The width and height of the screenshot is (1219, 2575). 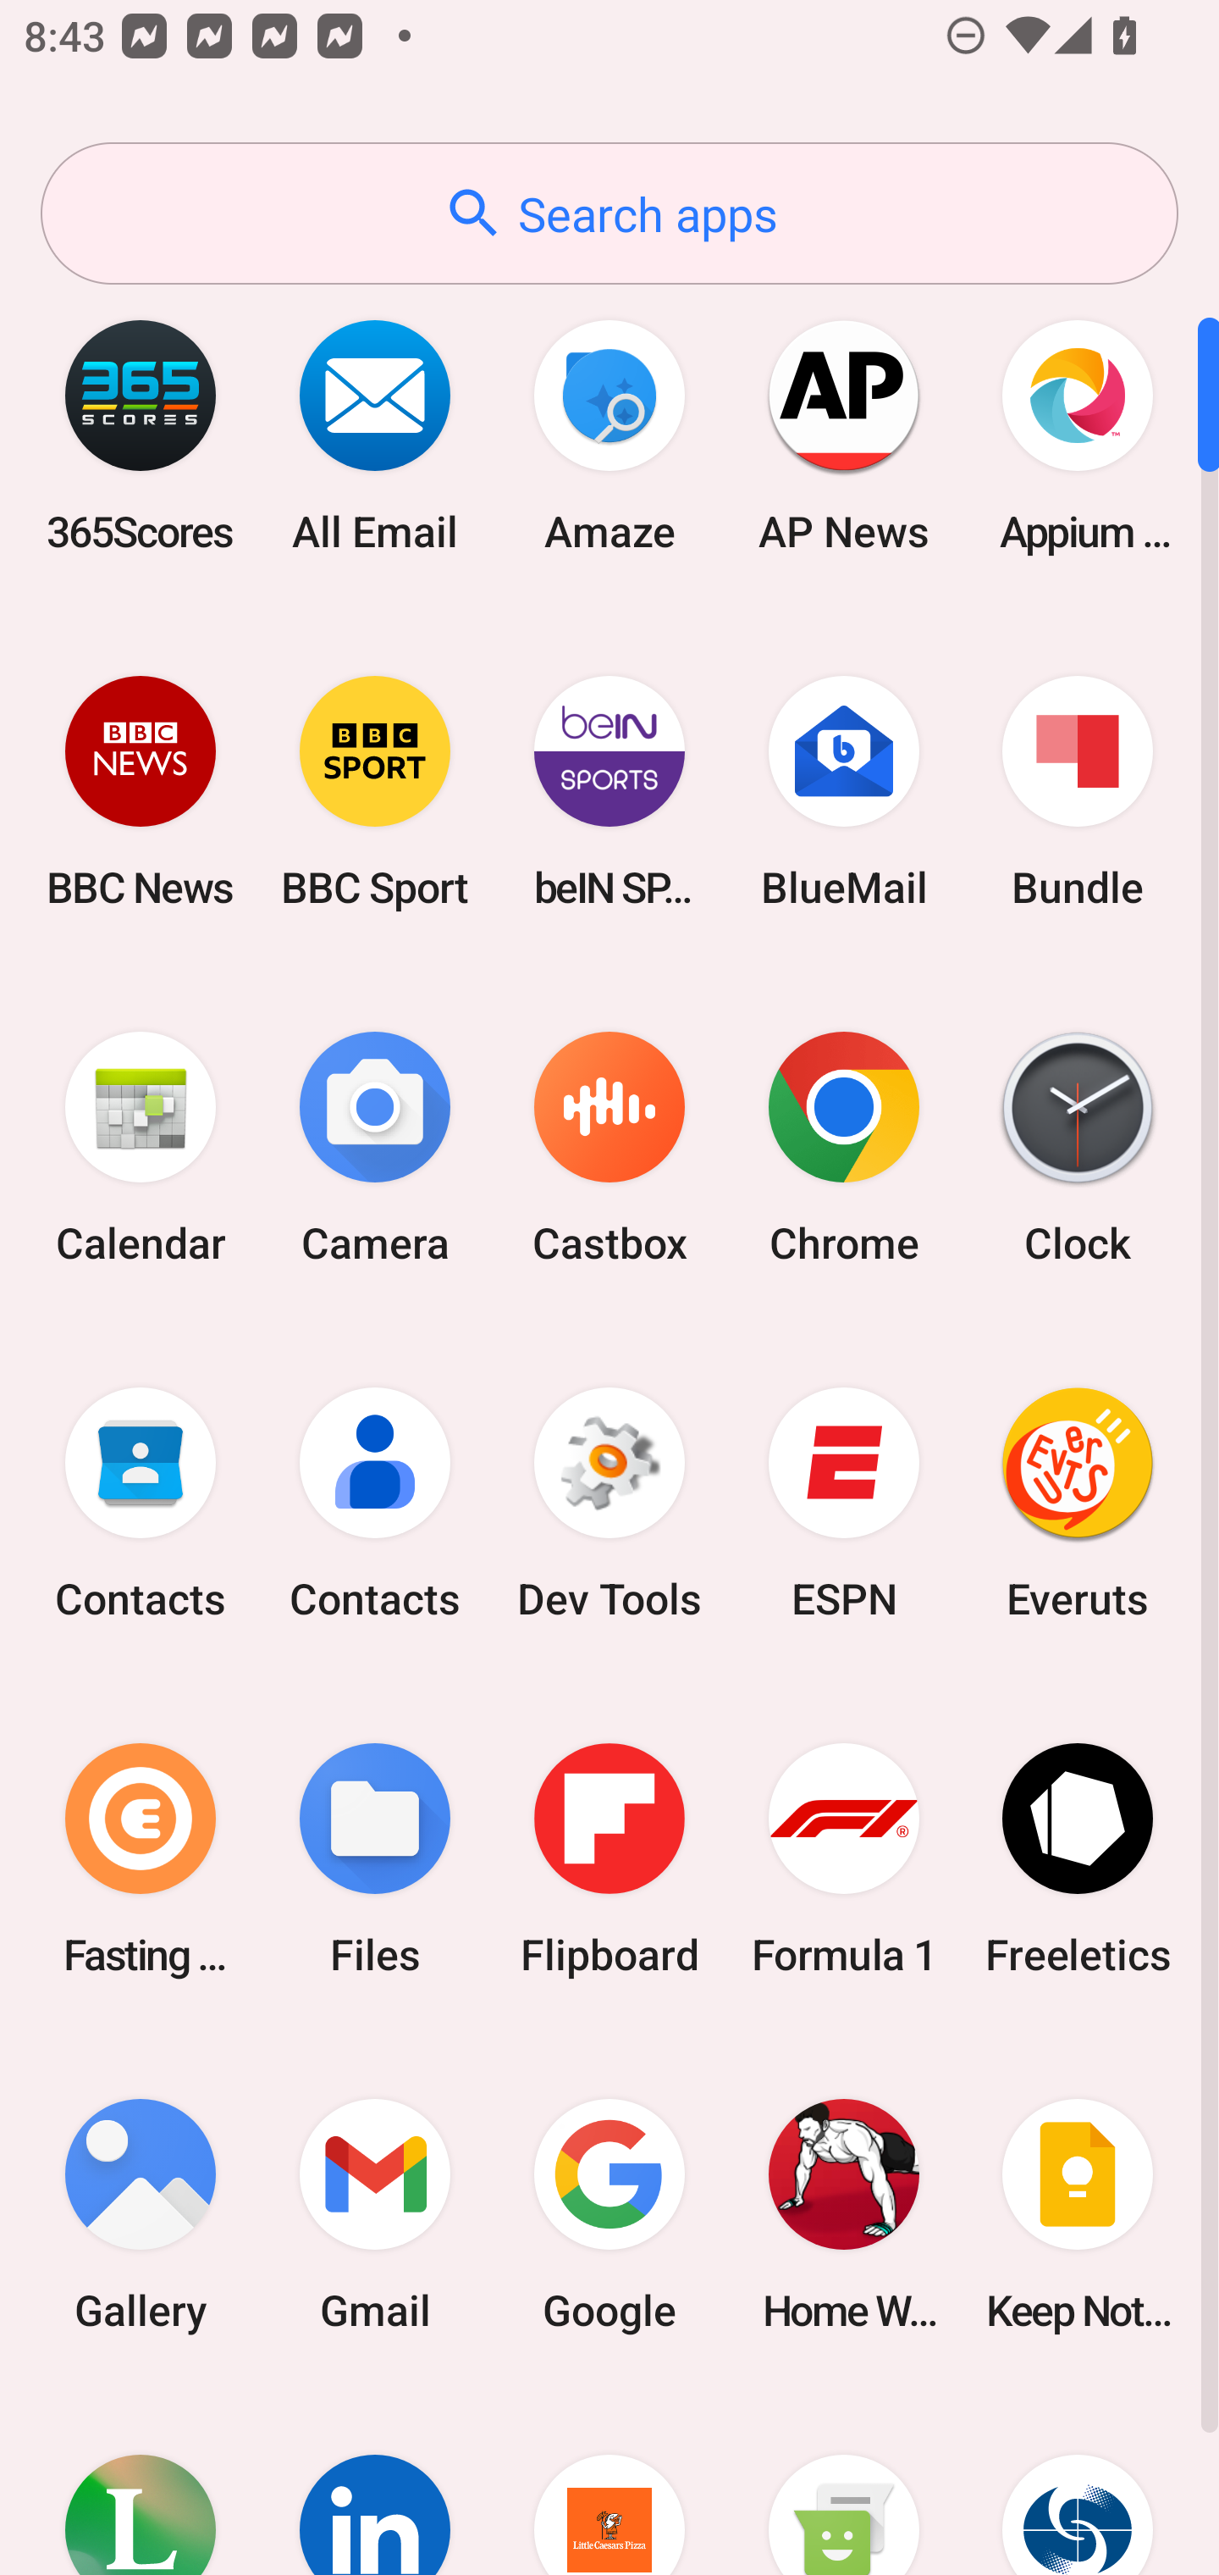 I want to click on Files, so click(x=375, y=1858).